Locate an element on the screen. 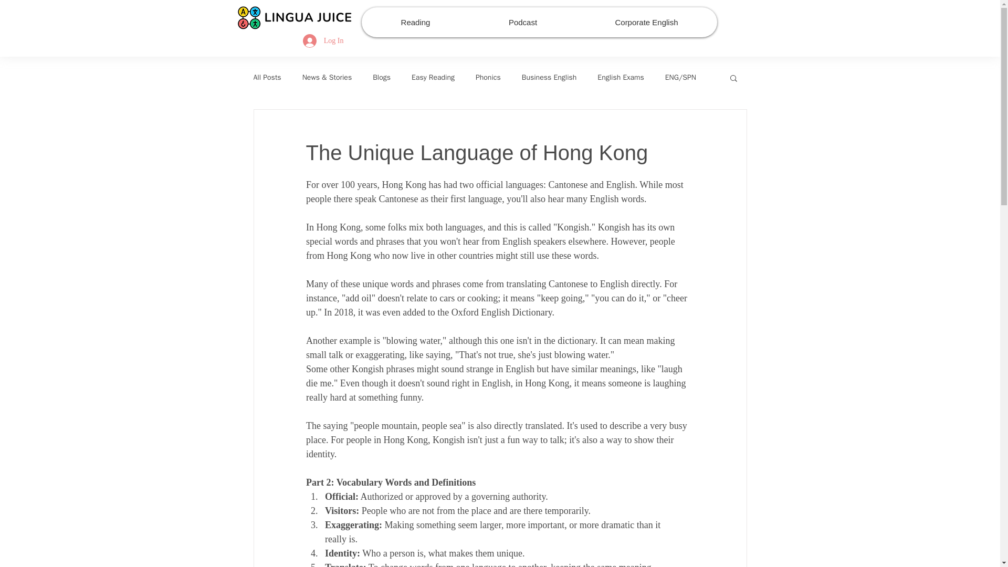 This screenshot has height=567, width=1008. Reading is located at coordinates (415, 22).